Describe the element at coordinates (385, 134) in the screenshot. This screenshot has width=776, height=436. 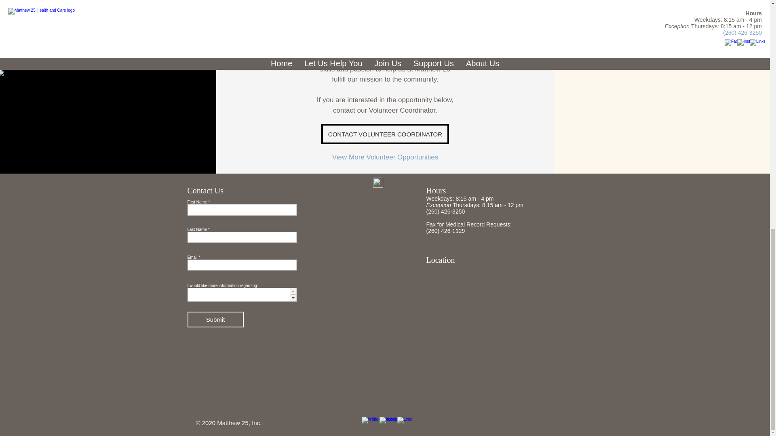
I see `CONTACT VOLUNTEER COORDINATOR` at that location.